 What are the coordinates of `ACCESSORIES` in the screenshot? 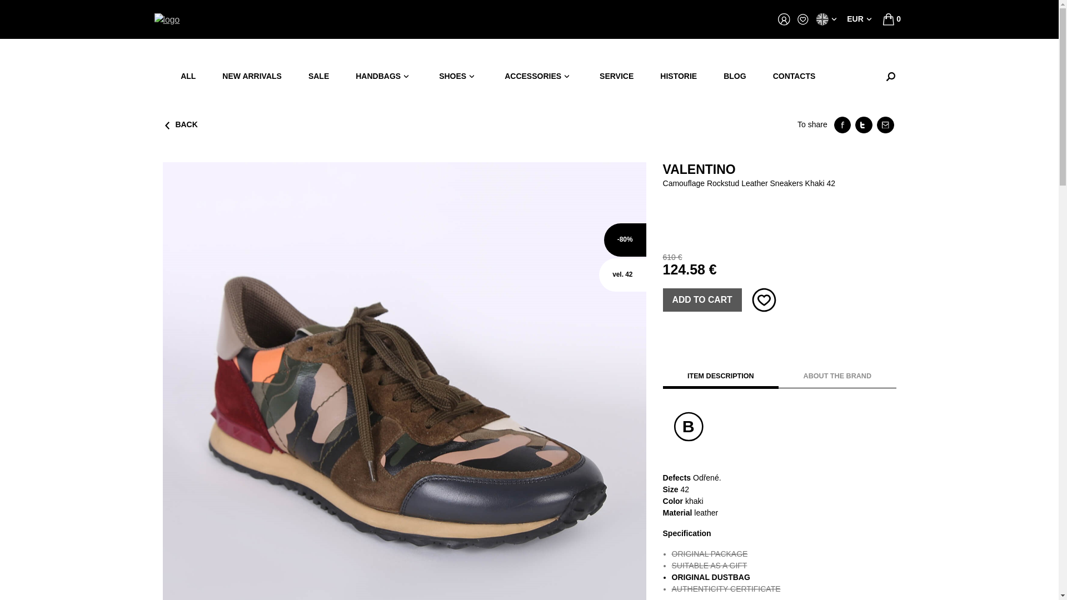 It's located at (539, 76).